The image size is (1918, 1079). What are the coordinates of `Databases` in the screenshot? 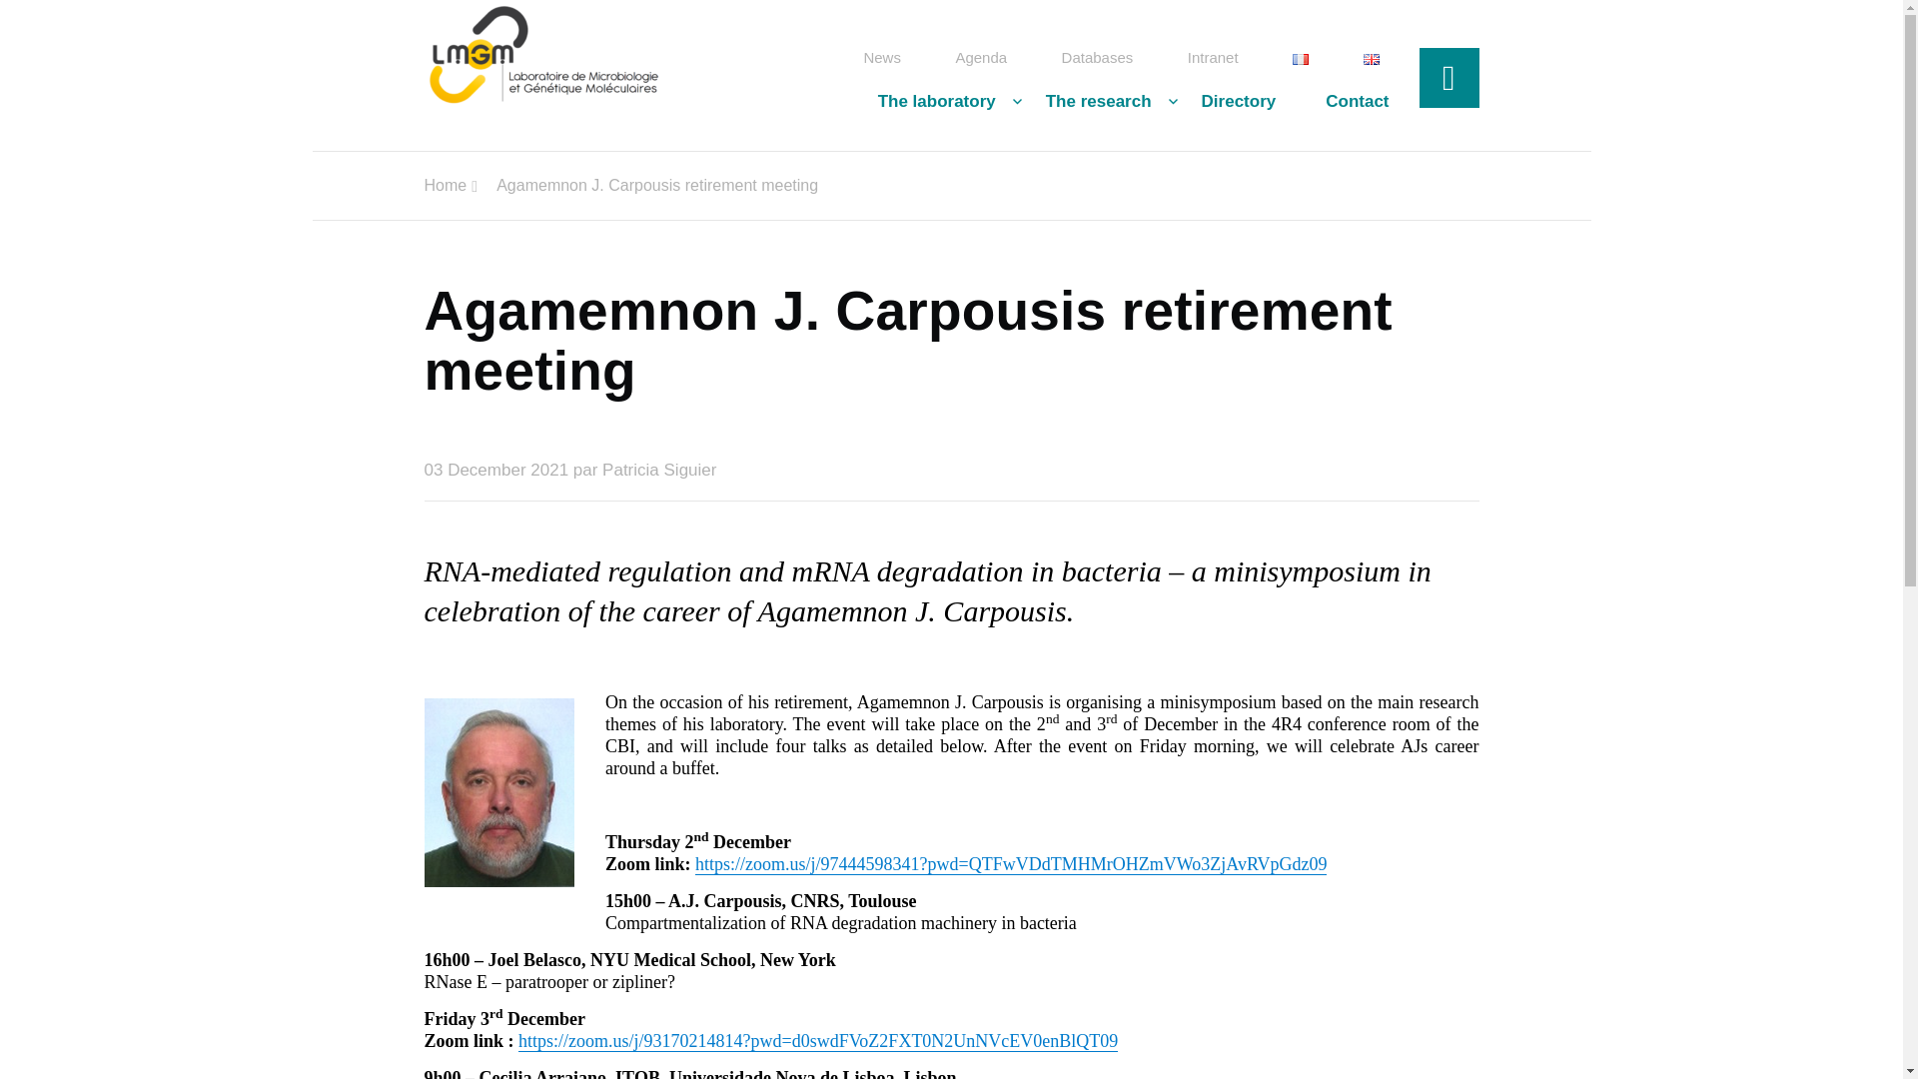 It's located at (1097, 58).